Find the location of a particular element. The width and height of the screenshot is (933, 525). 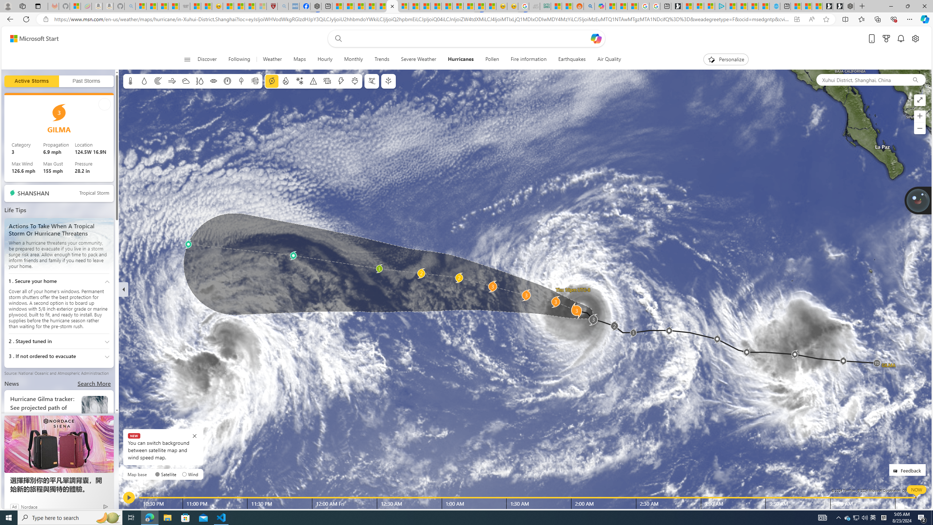

Visibility is located at coordinates (214, 81).